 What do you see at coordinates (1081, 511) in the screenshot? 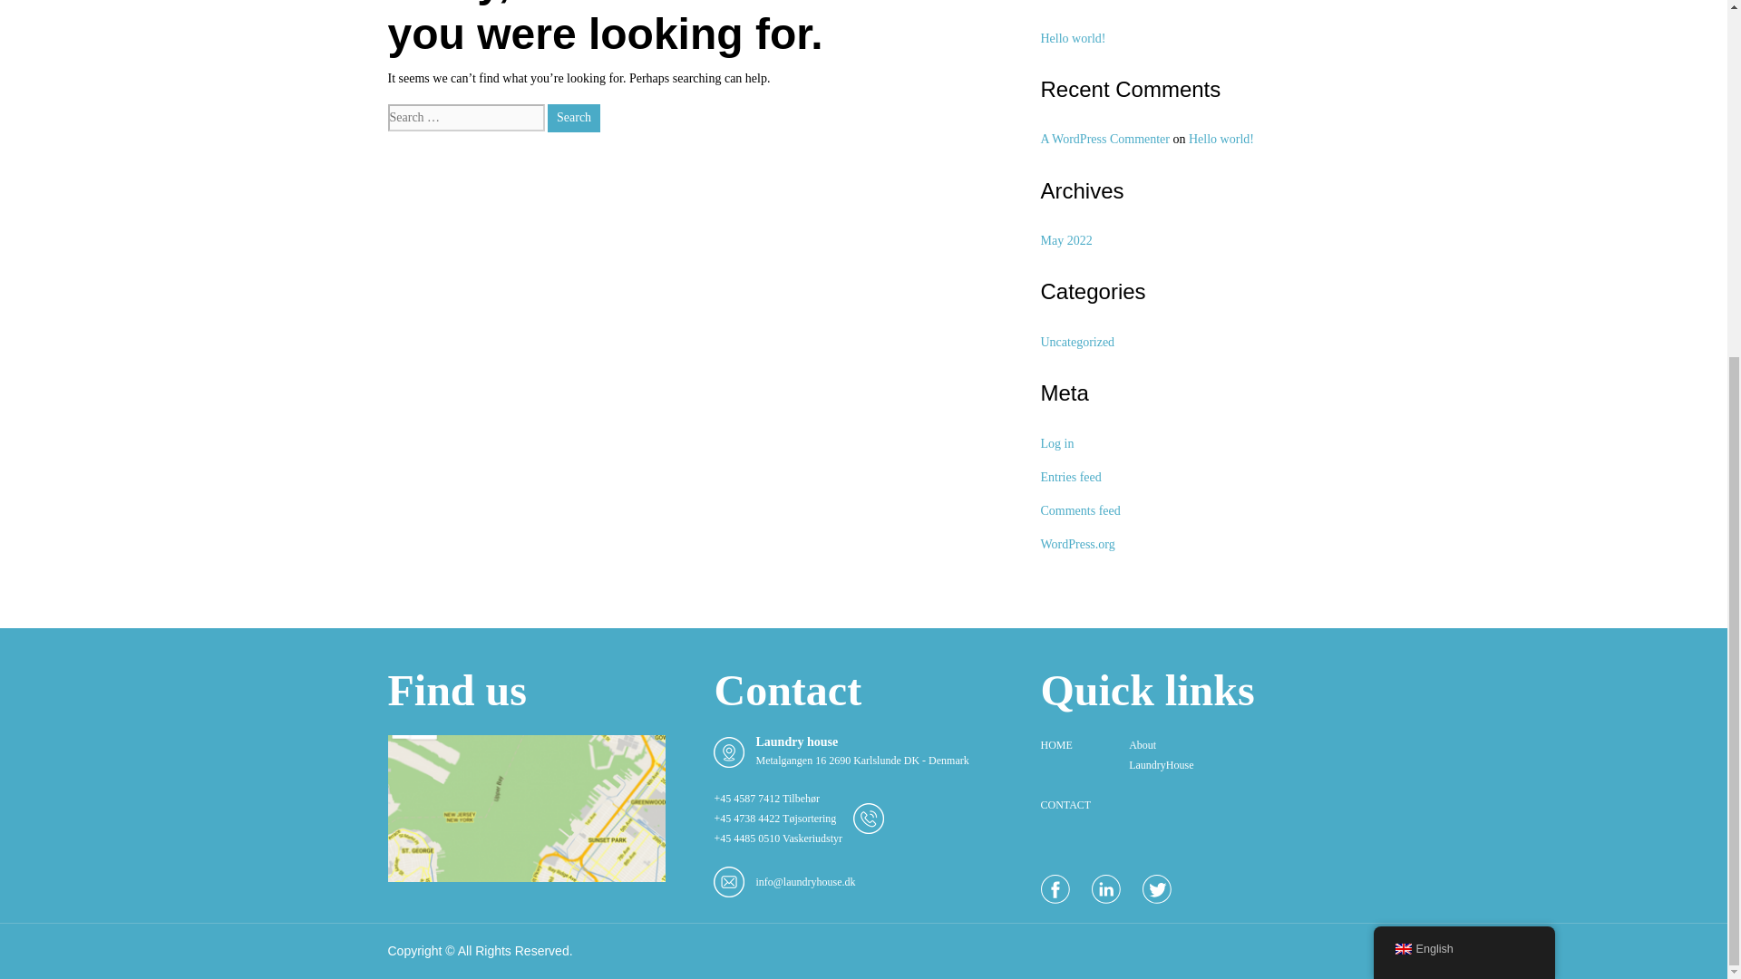
I see `Comments feed` at bounding box center [1081, 511].